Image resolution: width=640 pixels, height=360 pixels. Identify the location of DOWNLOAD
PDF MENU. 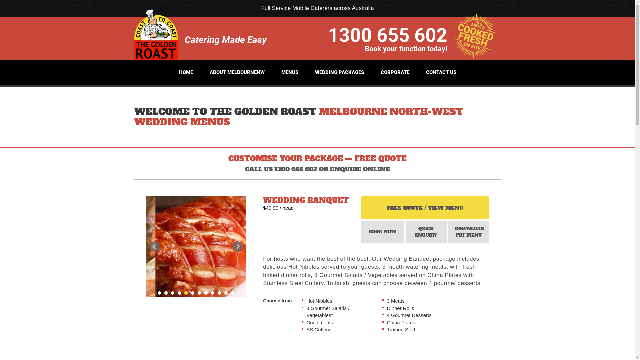
(469, 232).